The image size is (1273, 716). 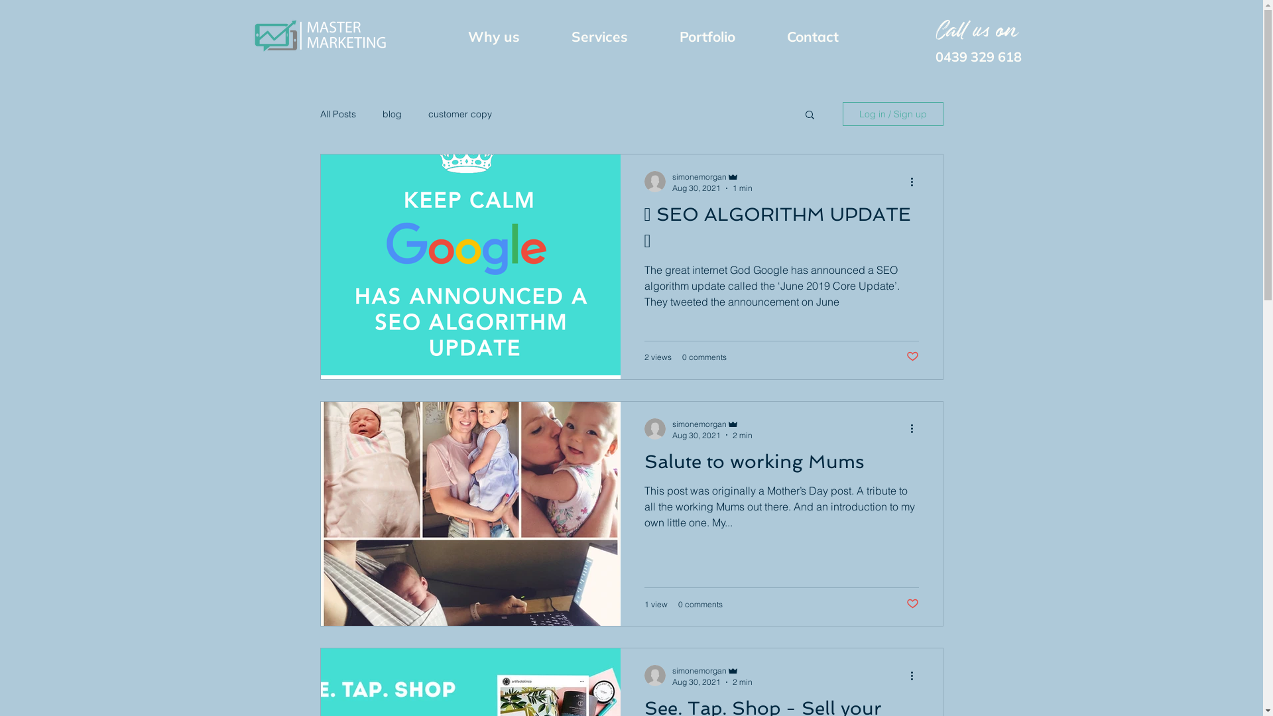 I want to click on 0 comments, so click(x=704, y=357).